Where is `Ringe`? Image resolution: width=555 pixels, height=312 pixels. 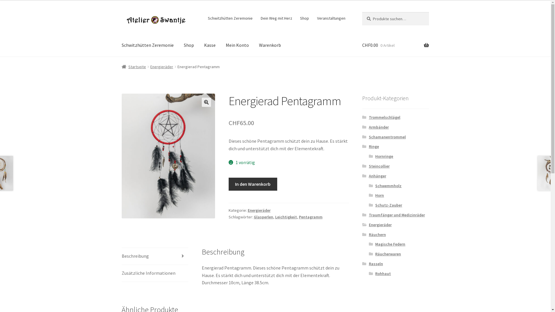
Ringe is located at coordinates (374, 146).